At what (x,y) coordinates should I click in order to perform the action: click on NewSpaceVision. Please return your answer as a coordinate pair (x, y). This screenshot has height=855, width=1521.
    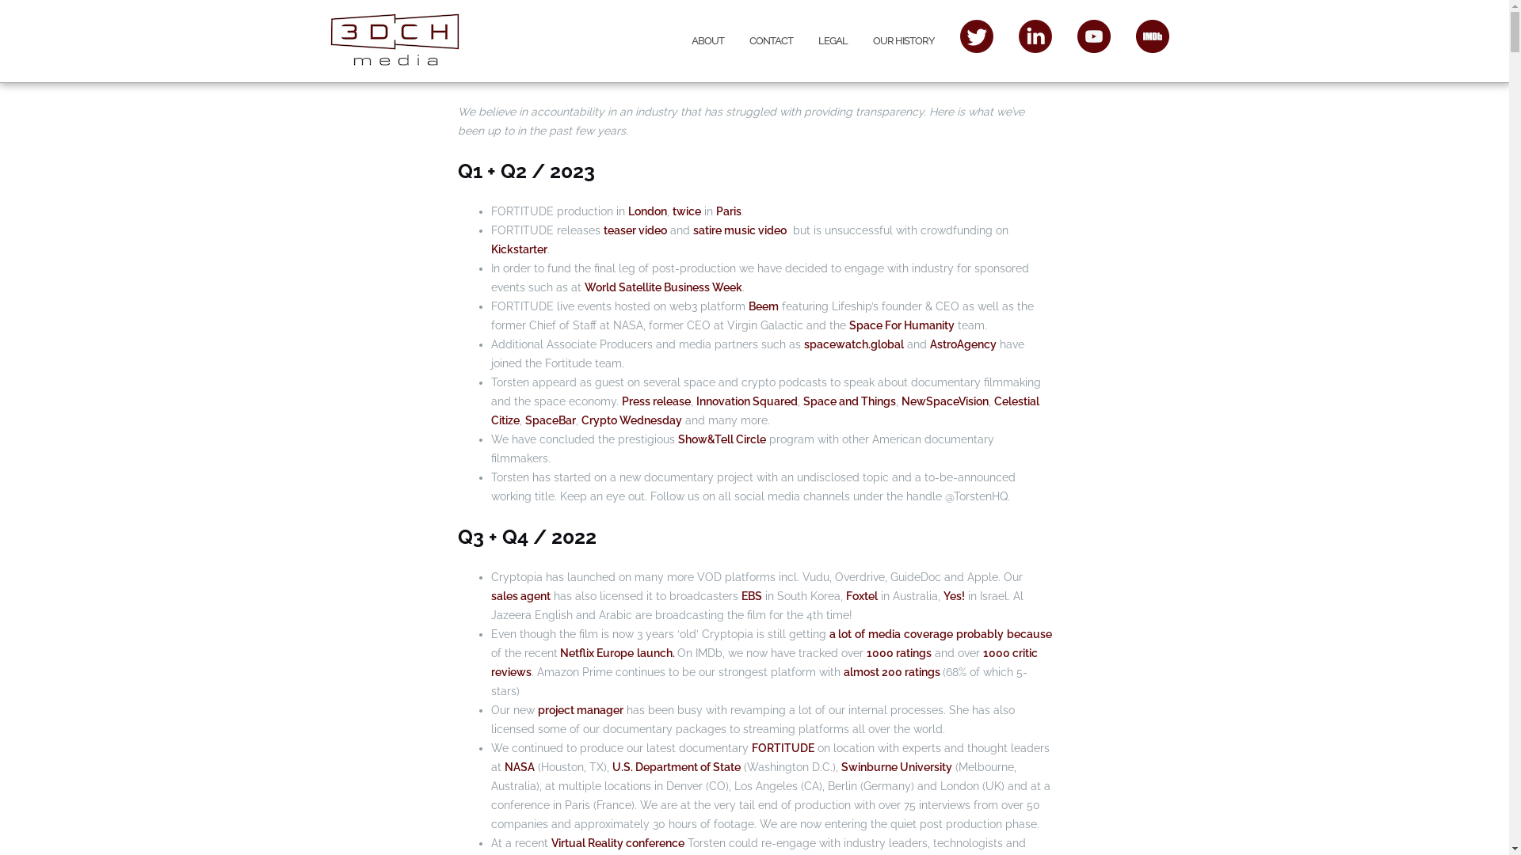
    Looking at the image, I should click on (945, 401).